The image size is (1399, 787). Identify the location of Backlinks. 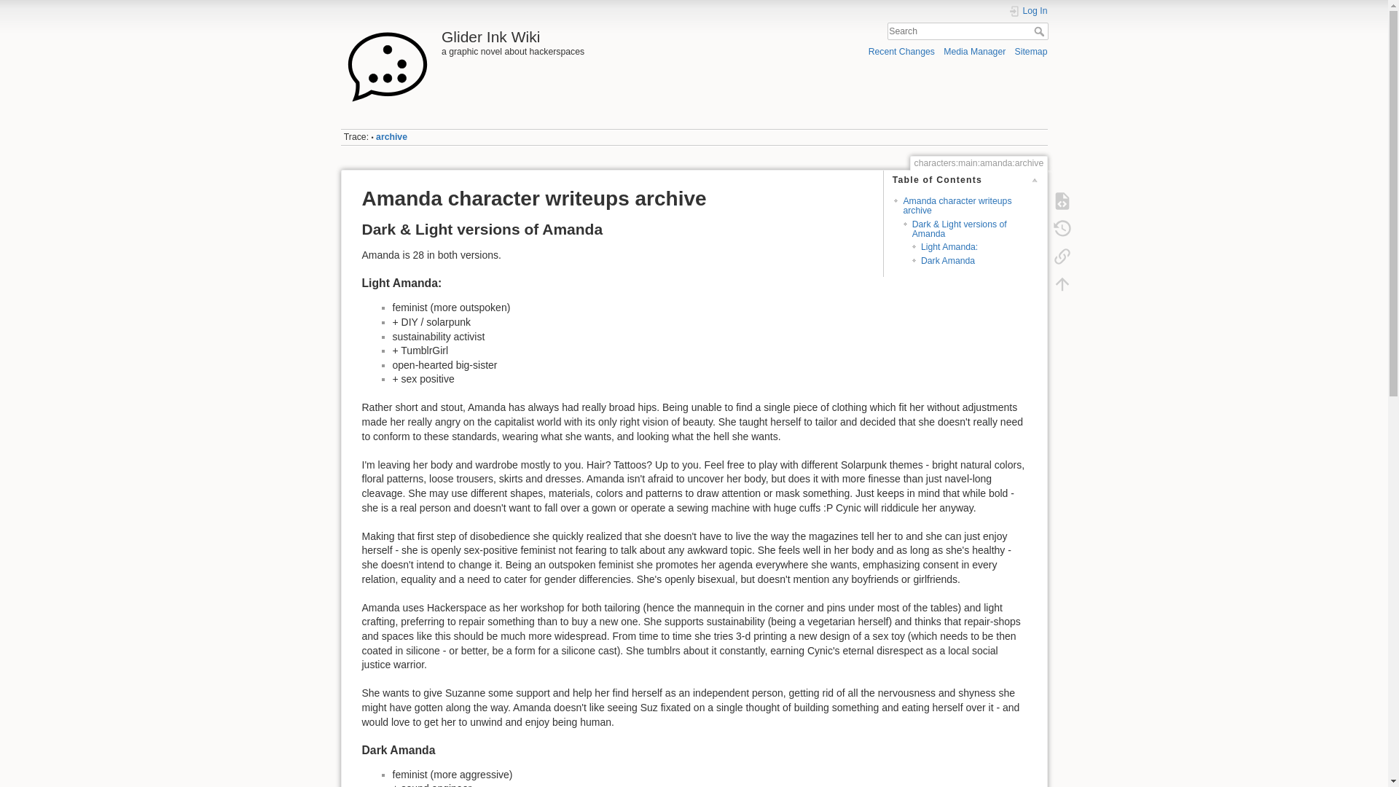
(1062, 257).